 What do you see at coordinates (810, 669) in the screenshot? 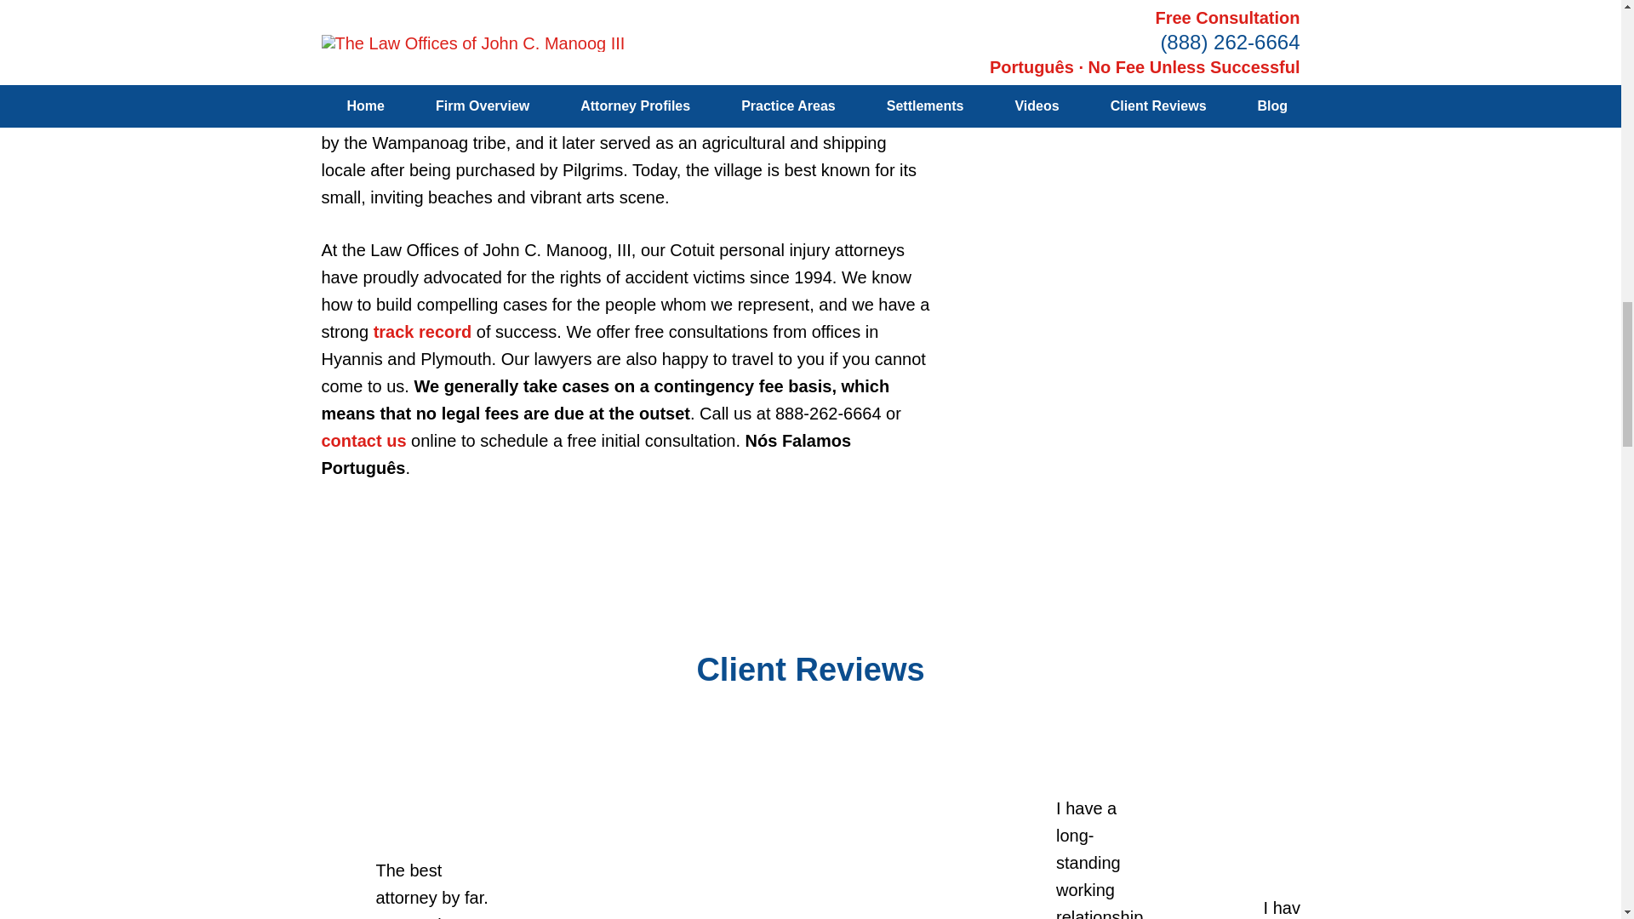
I see `Client Reviews` at bounding box center [810, 669].